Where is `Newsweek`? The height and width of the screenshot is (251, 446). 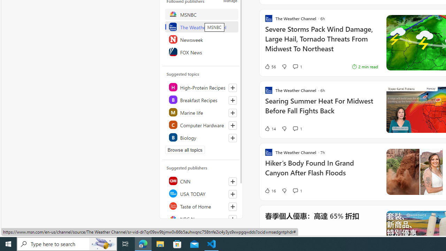 Newsweek is located at coordinates (201, 39).